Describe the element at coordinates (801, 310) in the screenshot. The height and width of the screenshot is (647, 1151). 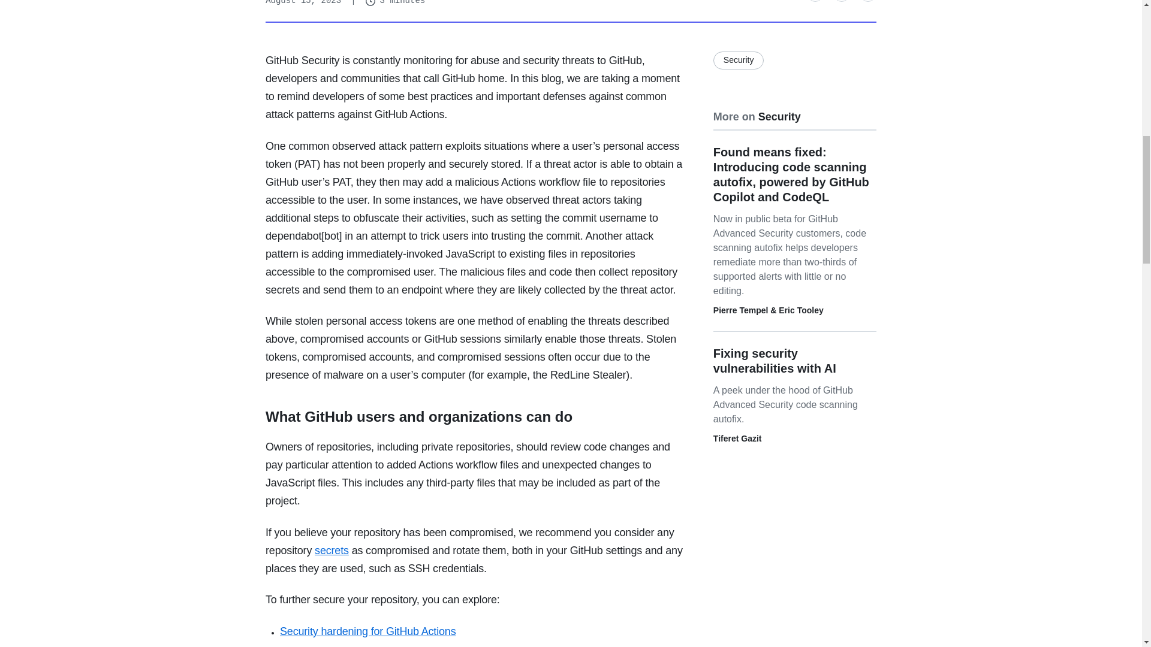
I see `Posts by Eric Tooley` at that location.